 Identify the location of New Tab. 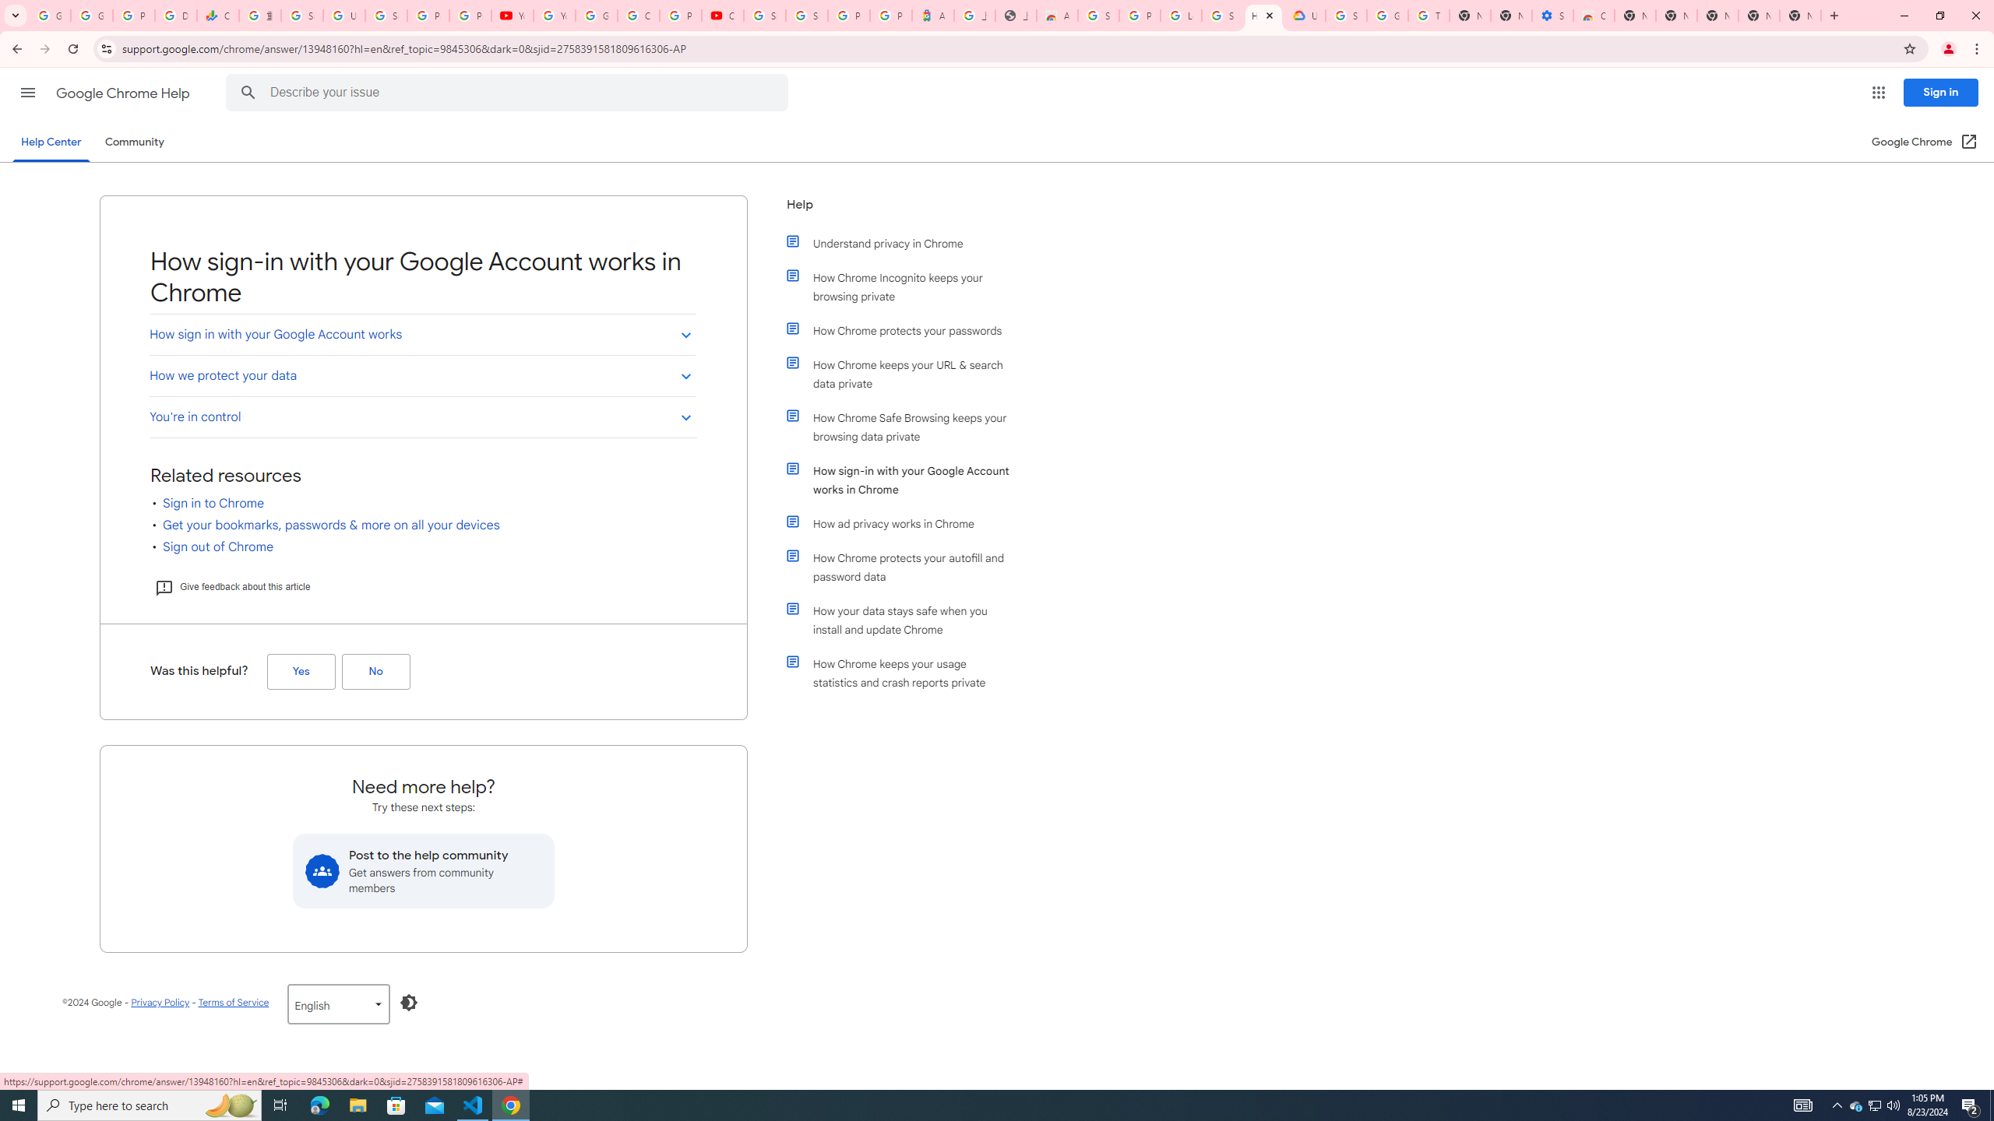
(1635, 16).